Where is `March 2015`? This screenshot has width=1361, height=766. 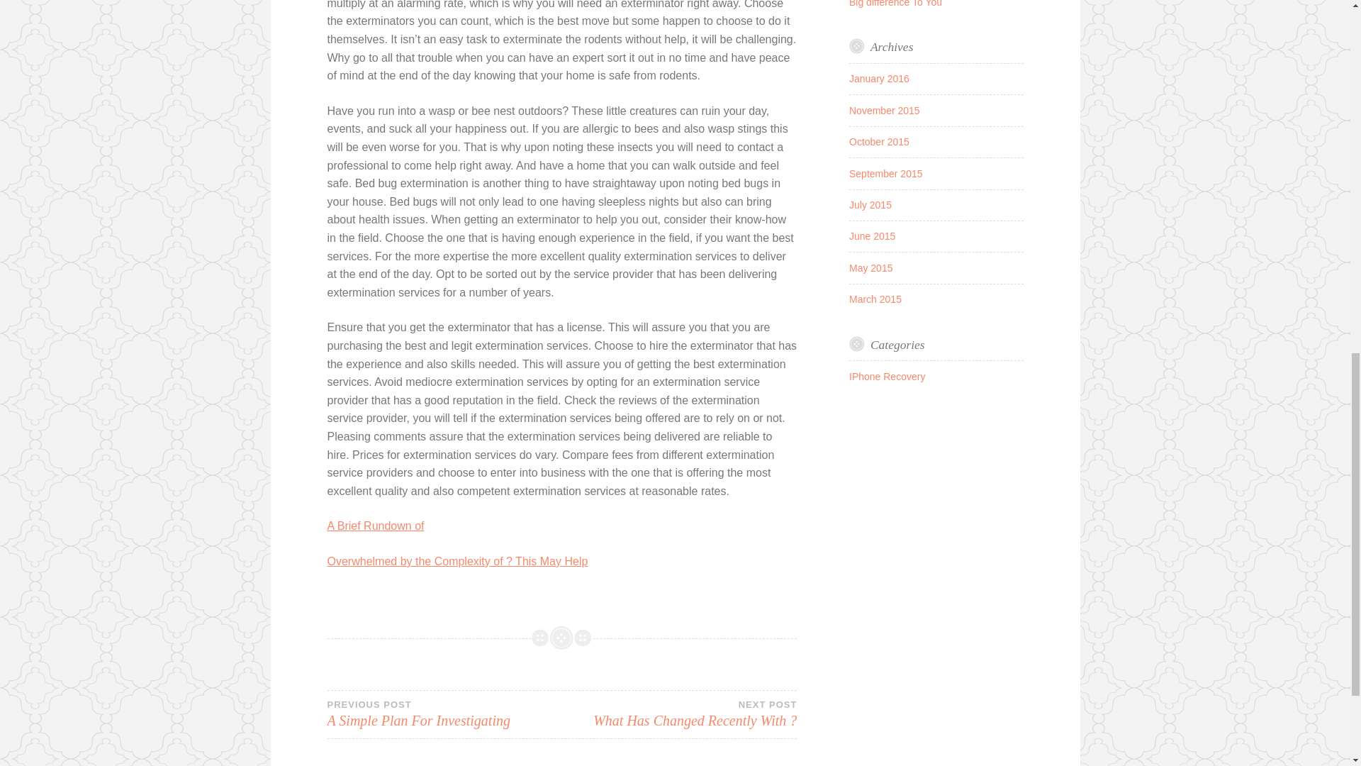
March 2015 is located at coordinates (886, 173).